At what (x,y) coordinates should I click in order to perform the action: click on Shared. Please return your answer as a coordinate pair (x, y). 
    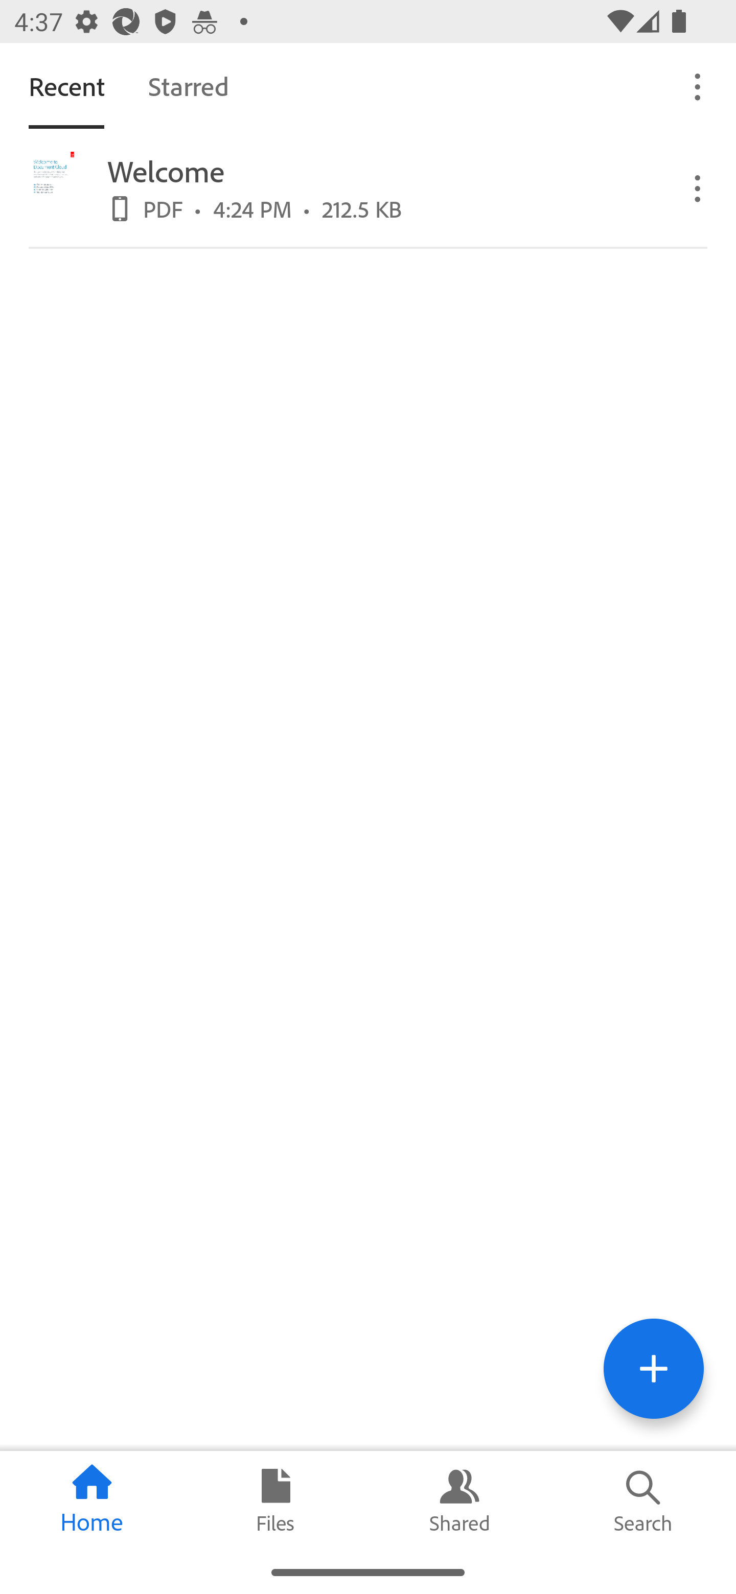
    Looking at the image, I should click on (460, 1501).